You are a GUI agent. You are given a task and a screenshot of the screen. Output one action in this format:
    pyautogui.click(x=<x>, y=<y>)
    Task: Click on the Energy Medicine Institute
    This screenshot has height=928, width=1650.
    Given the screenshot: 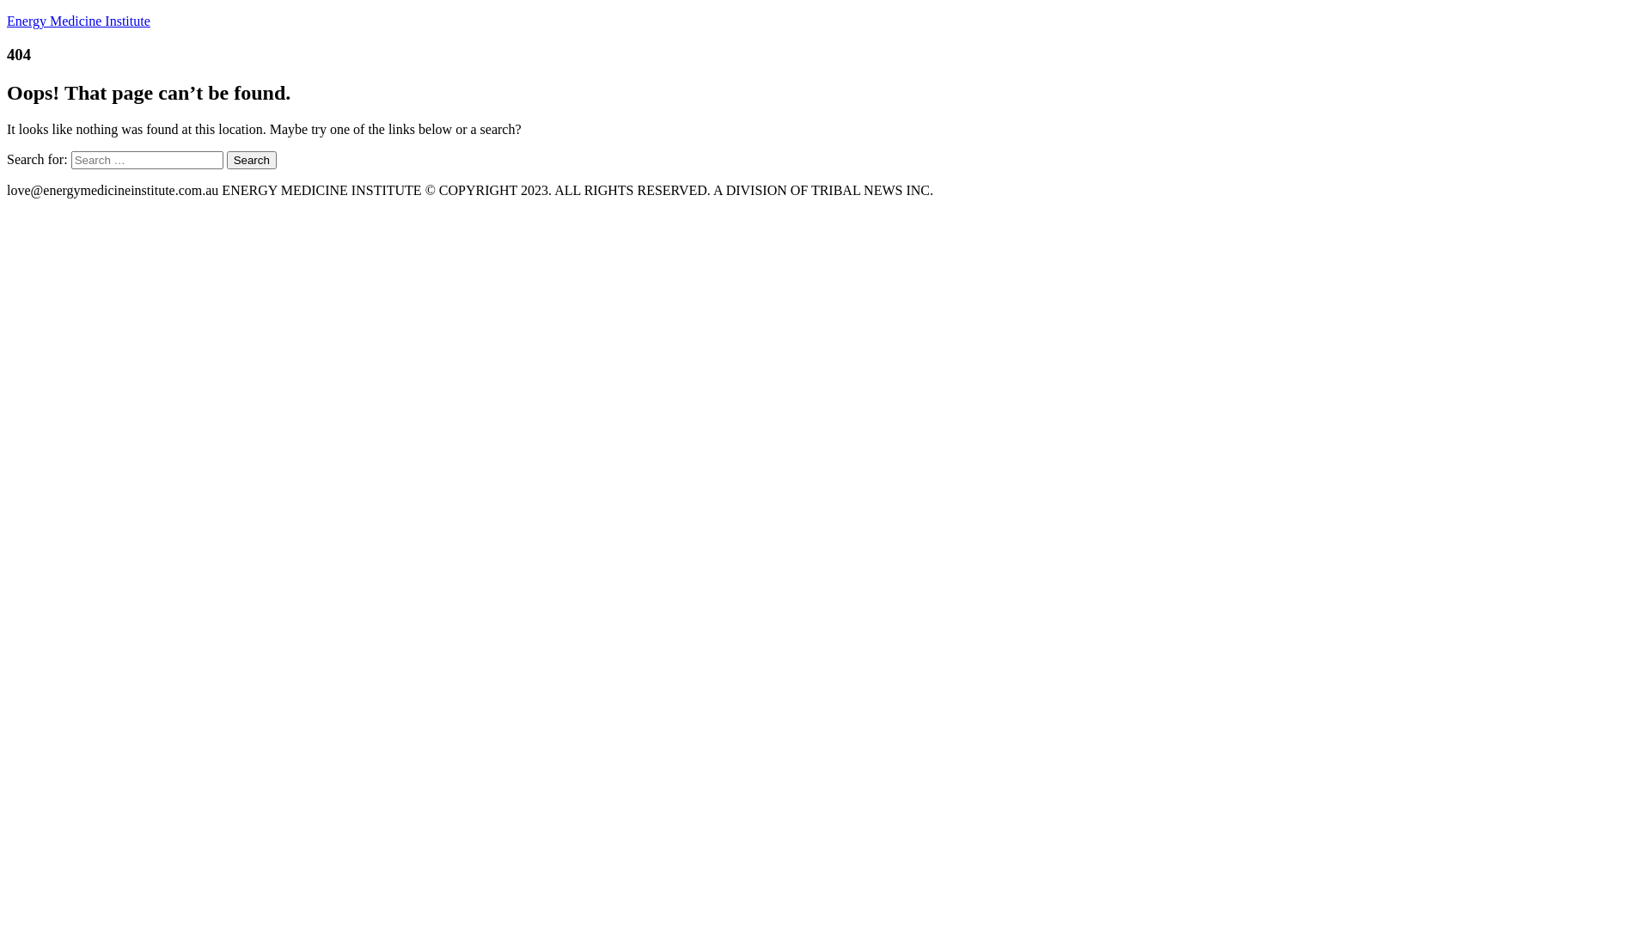 What is the action you would take?
    pyautogui.click(x=79, y=21)
    